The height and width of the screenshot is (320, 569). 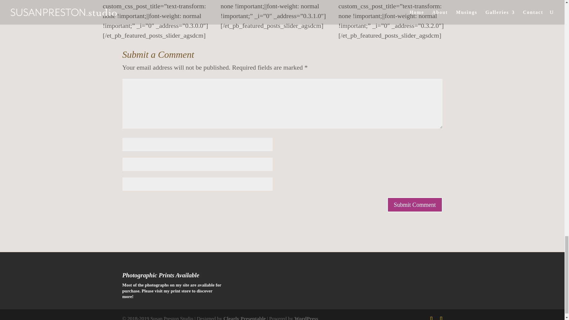 What do you see at coordinates (244, 318) in the screenshot?
I see `Clearly Presentable` at bounding box center [244, 318].